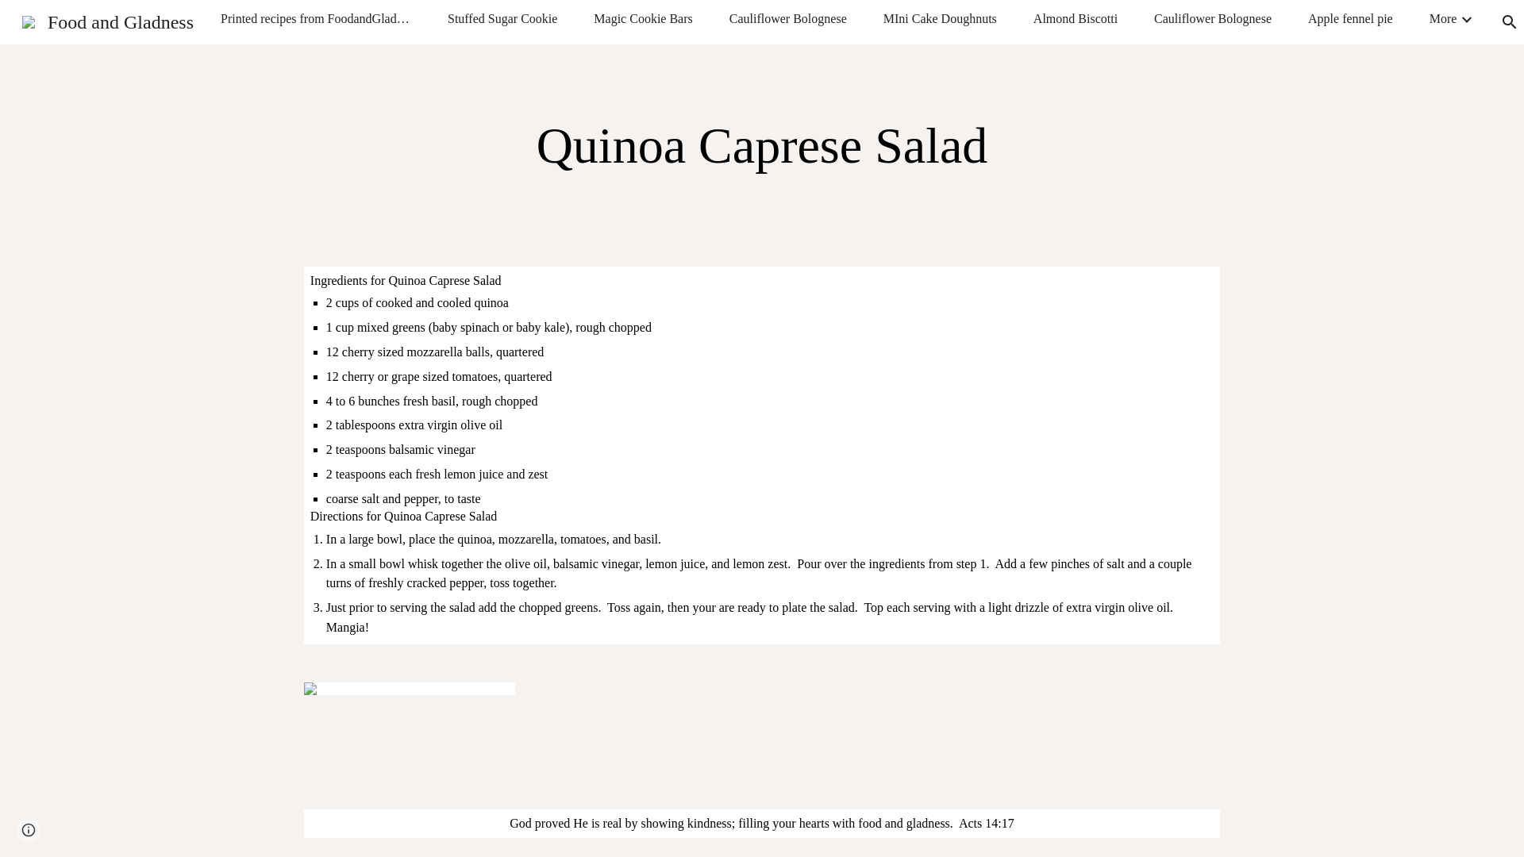 This screenshot has height=857, width=1524. What do you see at coordinates (316, 18) in the screenshot?
I see `Printed recipes from FoodandGladness.com` at bounding box center [316, 18].